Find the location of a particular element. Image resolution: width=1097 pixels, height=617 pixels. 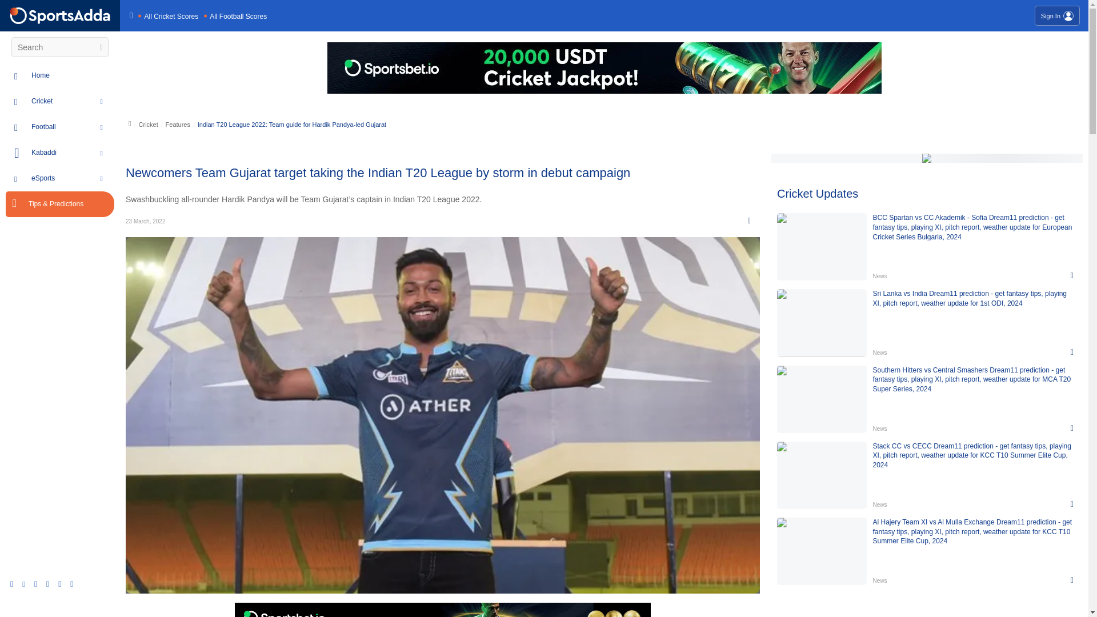

Cricket is located at coordinates (73, 101).